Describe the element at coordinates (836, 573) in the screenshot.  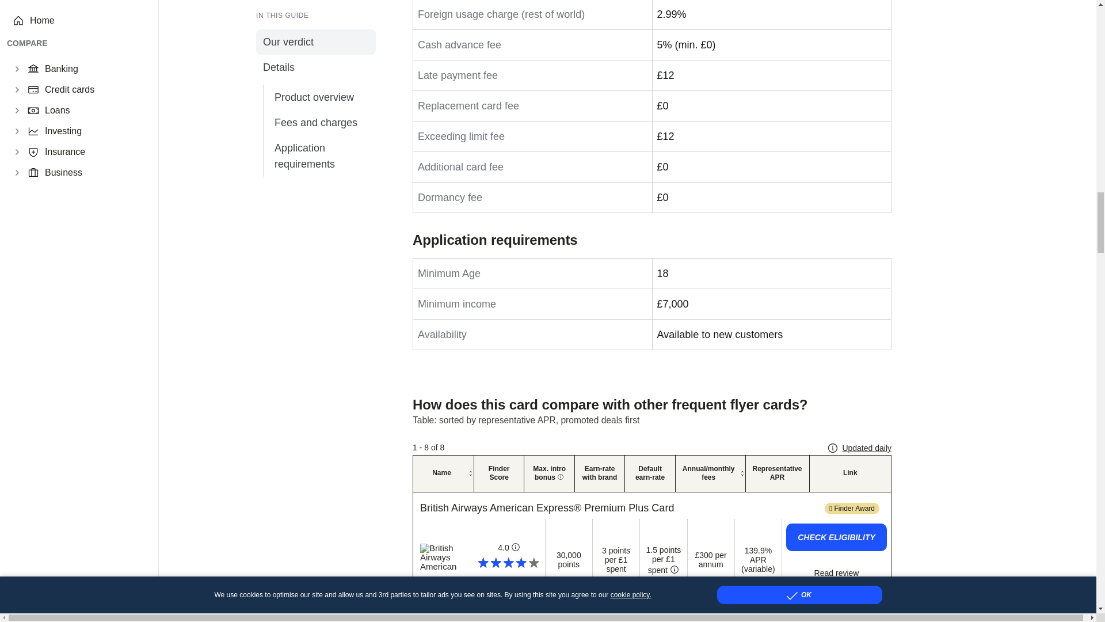
I see `Read more about this card` at that location.